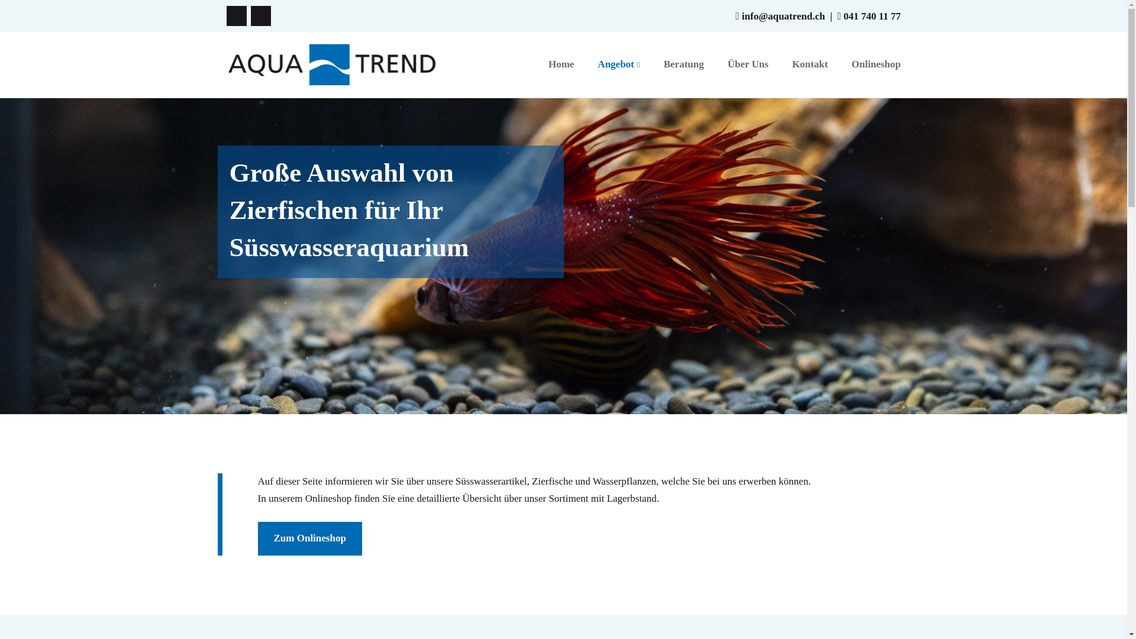  What do you see at coordinates (783, 17) in the screenshot?
I see `info@aquatrend.ch` at bounding box center [783, 17].